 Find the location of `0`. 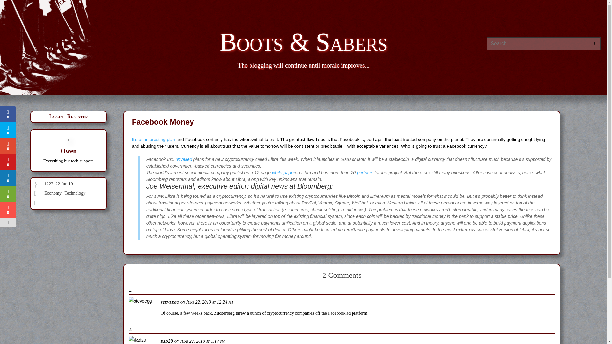

0 is located at coordinates (8, 210).